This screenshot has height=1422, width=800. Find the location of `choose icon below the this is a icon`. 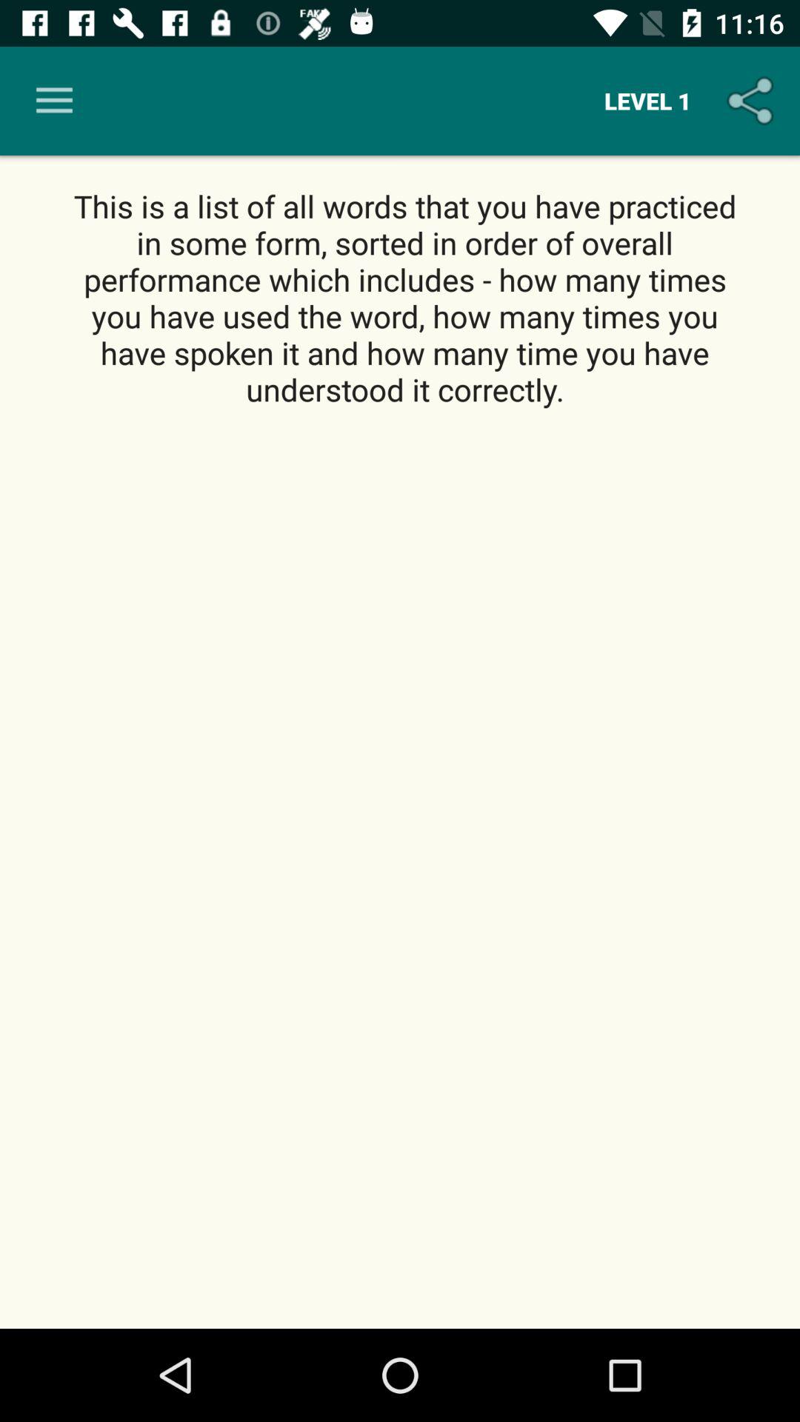

choose icon below the this is a icon is located at coordinates (400, 869).